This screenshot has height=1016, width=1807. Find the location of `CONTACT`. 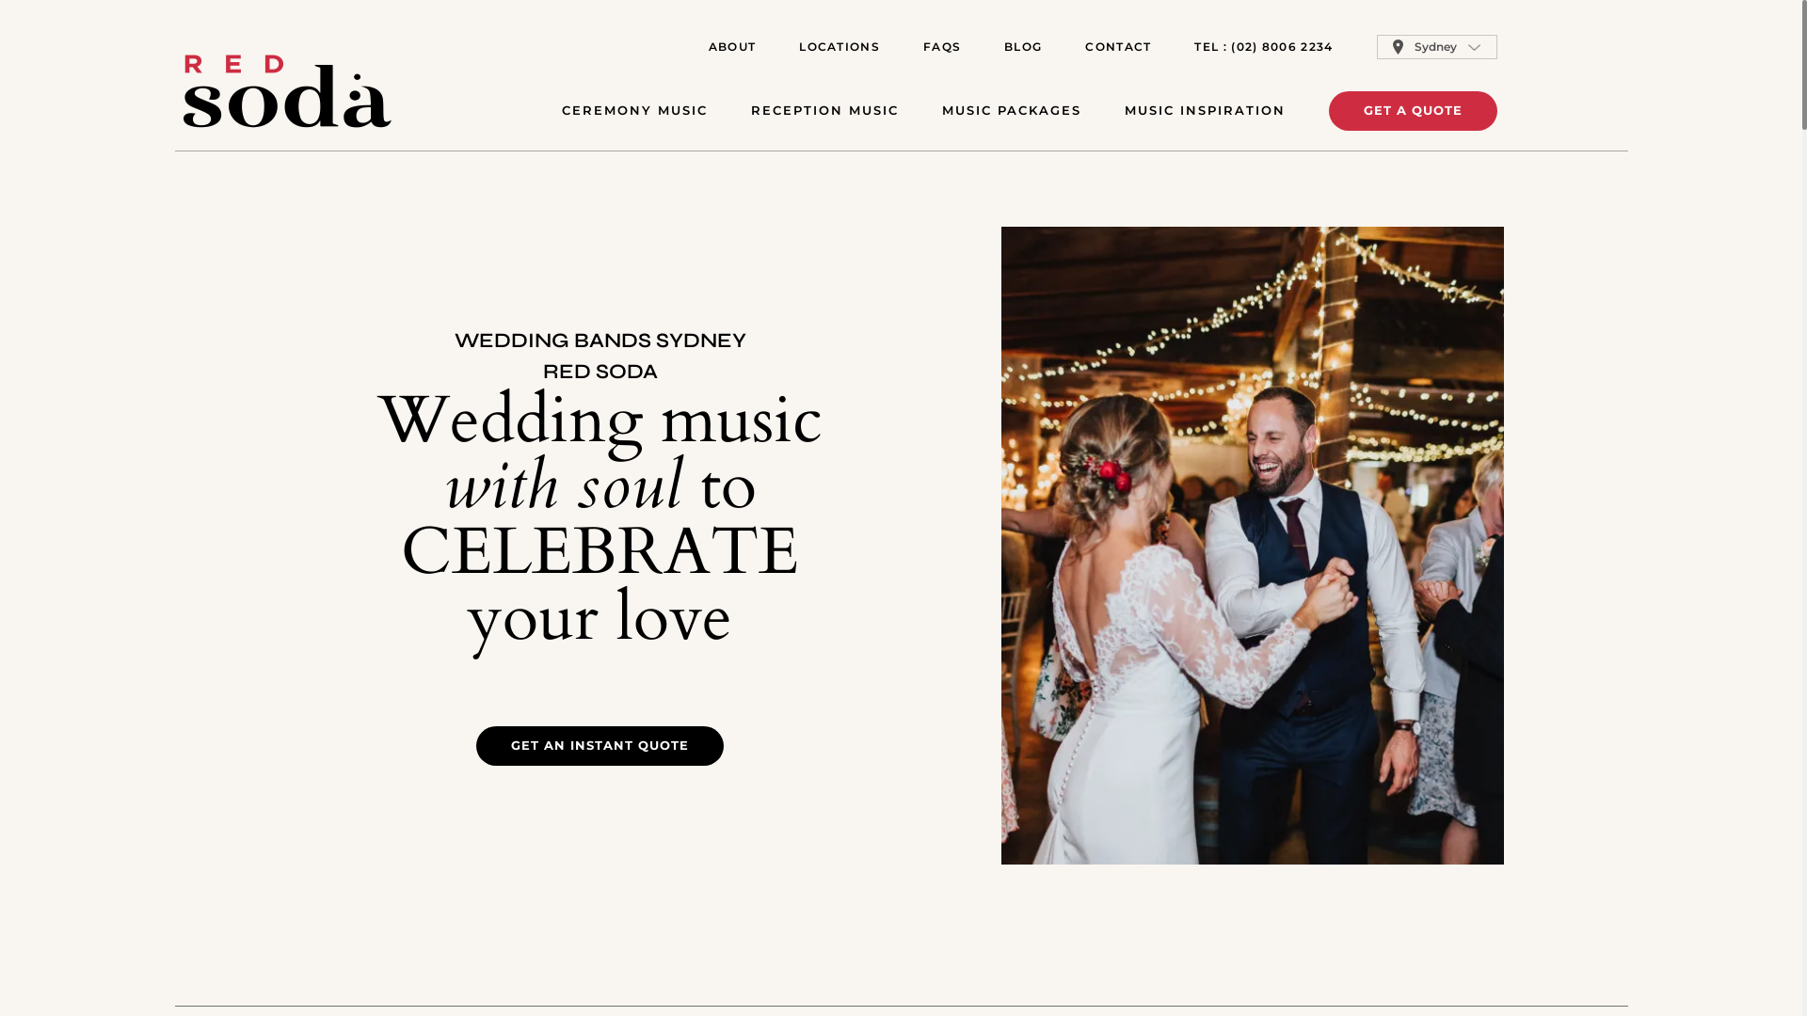

CONTACT is located at coordinates (1118, 47).